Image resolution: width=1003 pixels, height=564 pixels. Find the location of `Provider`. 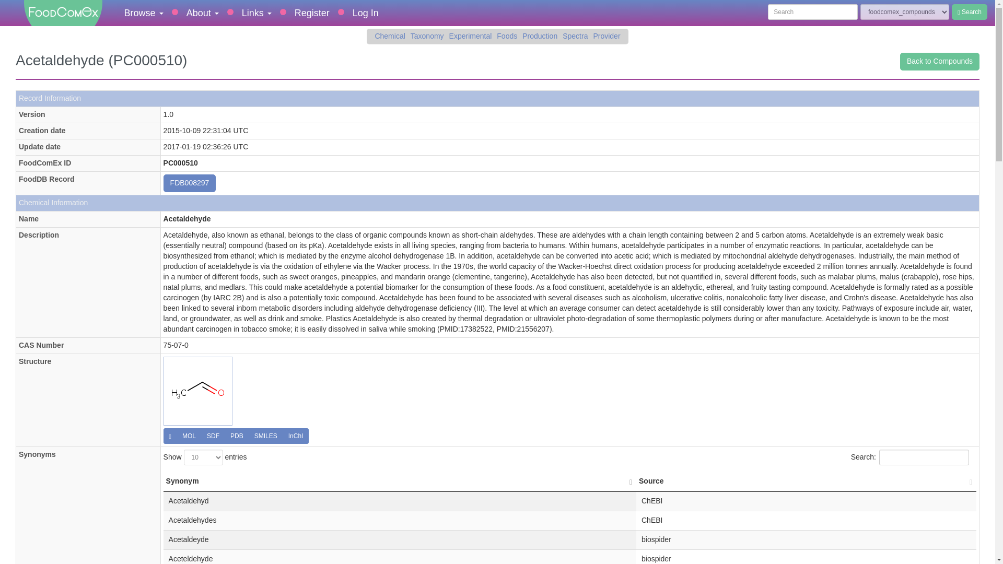

Provider is located at coordinates (607, 37).